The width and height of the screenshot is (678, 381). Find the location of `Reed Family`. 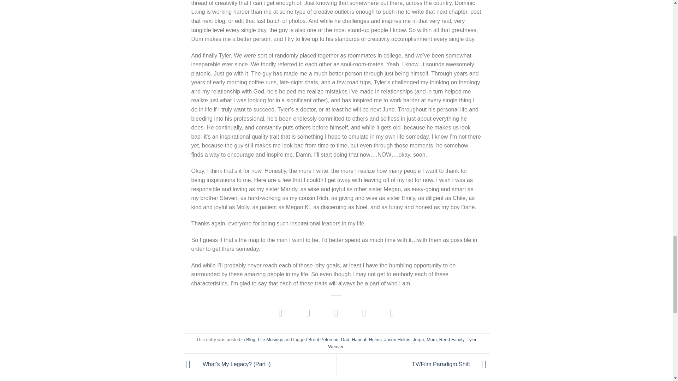

Reed Family is located at coordinates (452, 339).